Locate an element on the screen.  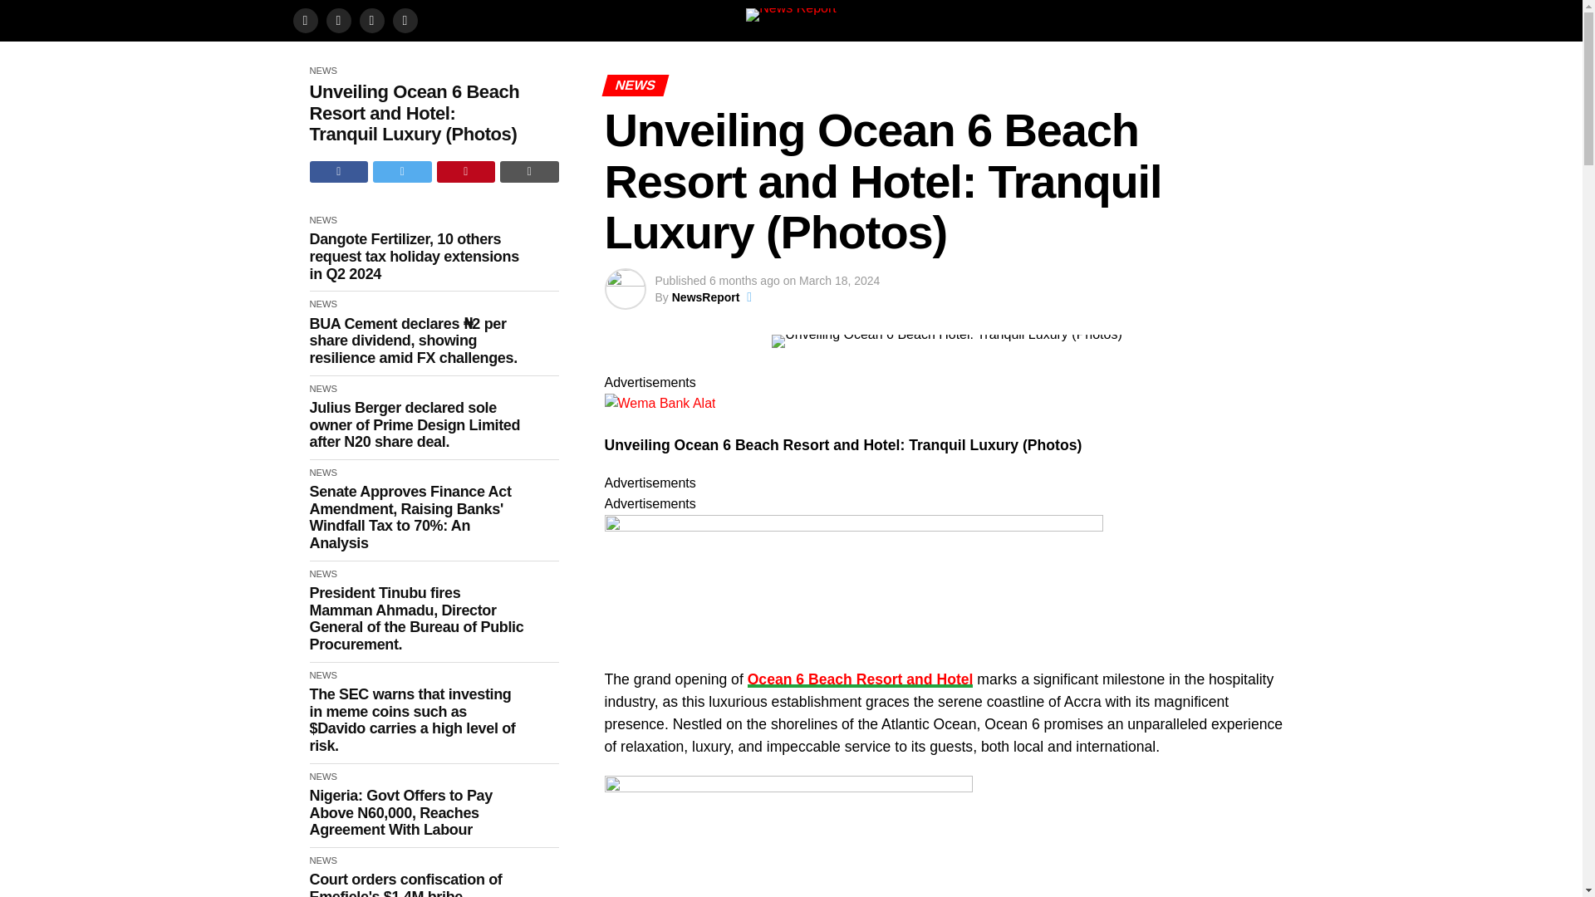
Share on Facebook is located at coordinates (339, 172).